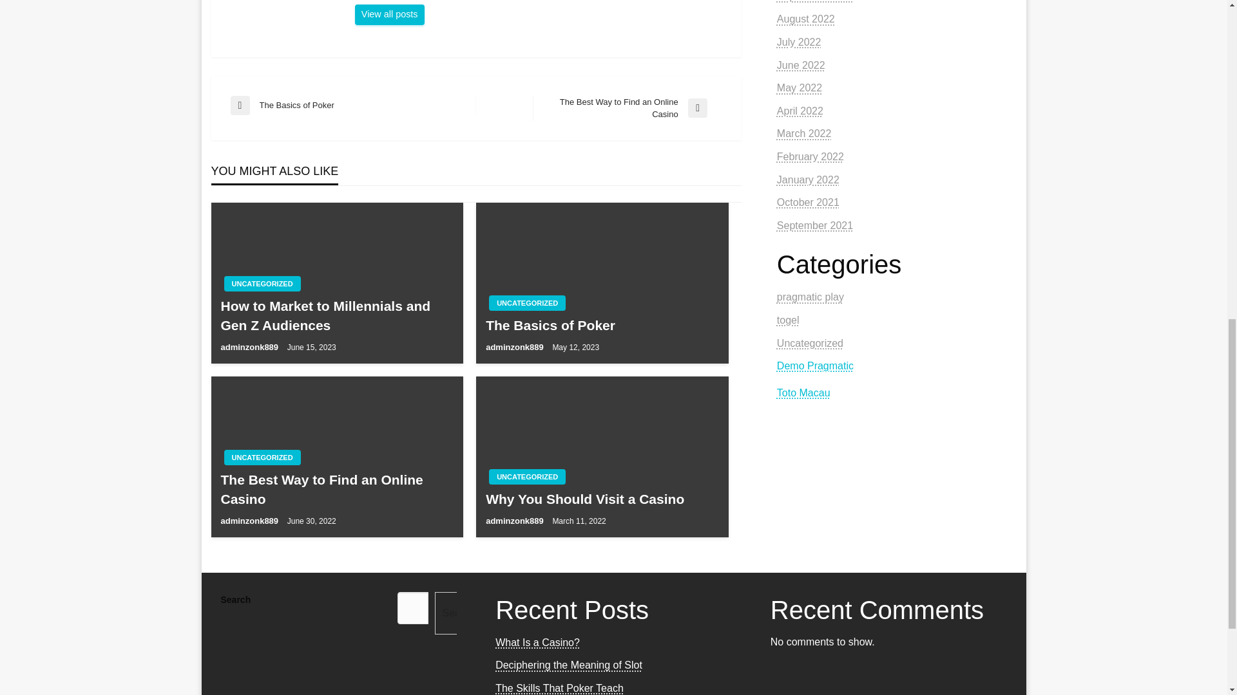  What do you see at coordinates (527, 476) in the screenshot?
I see `View all posts` at bounding box center [527, 476].